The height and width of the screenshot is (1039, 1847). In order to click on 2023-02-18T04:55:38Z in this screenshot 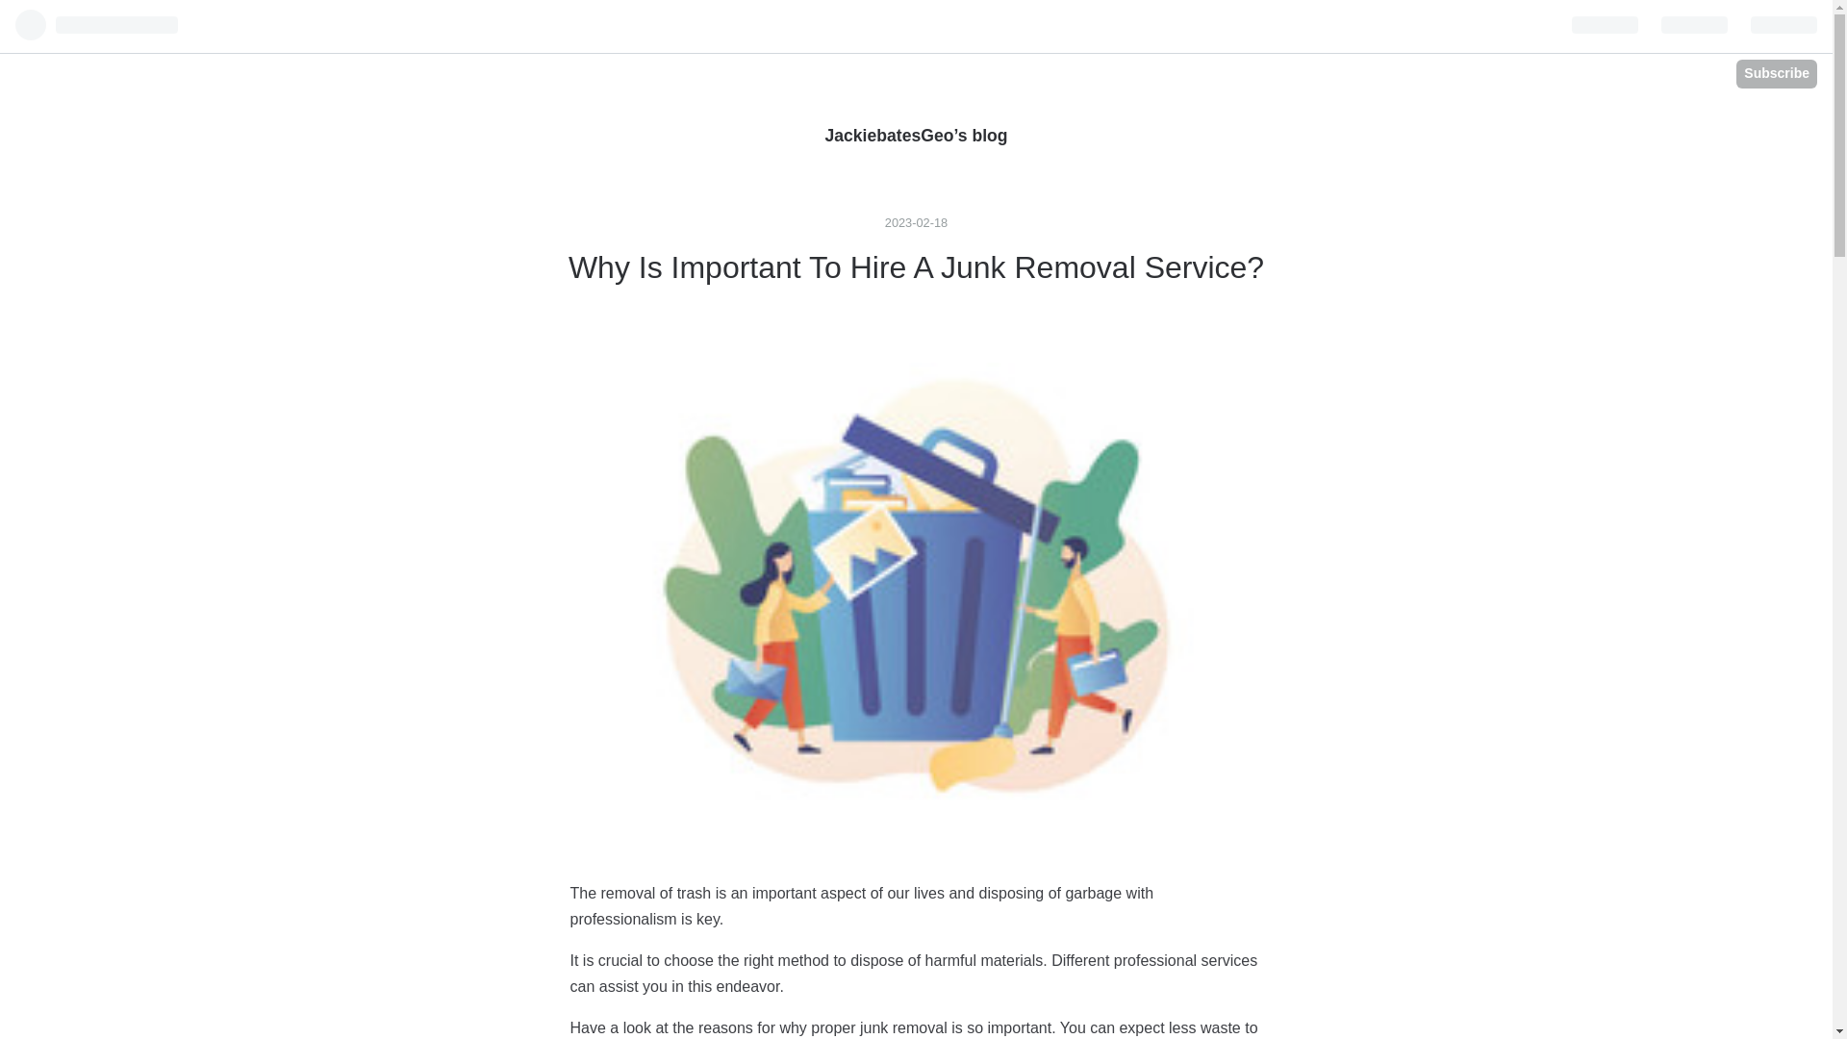, I will do `click(916, 221)`.